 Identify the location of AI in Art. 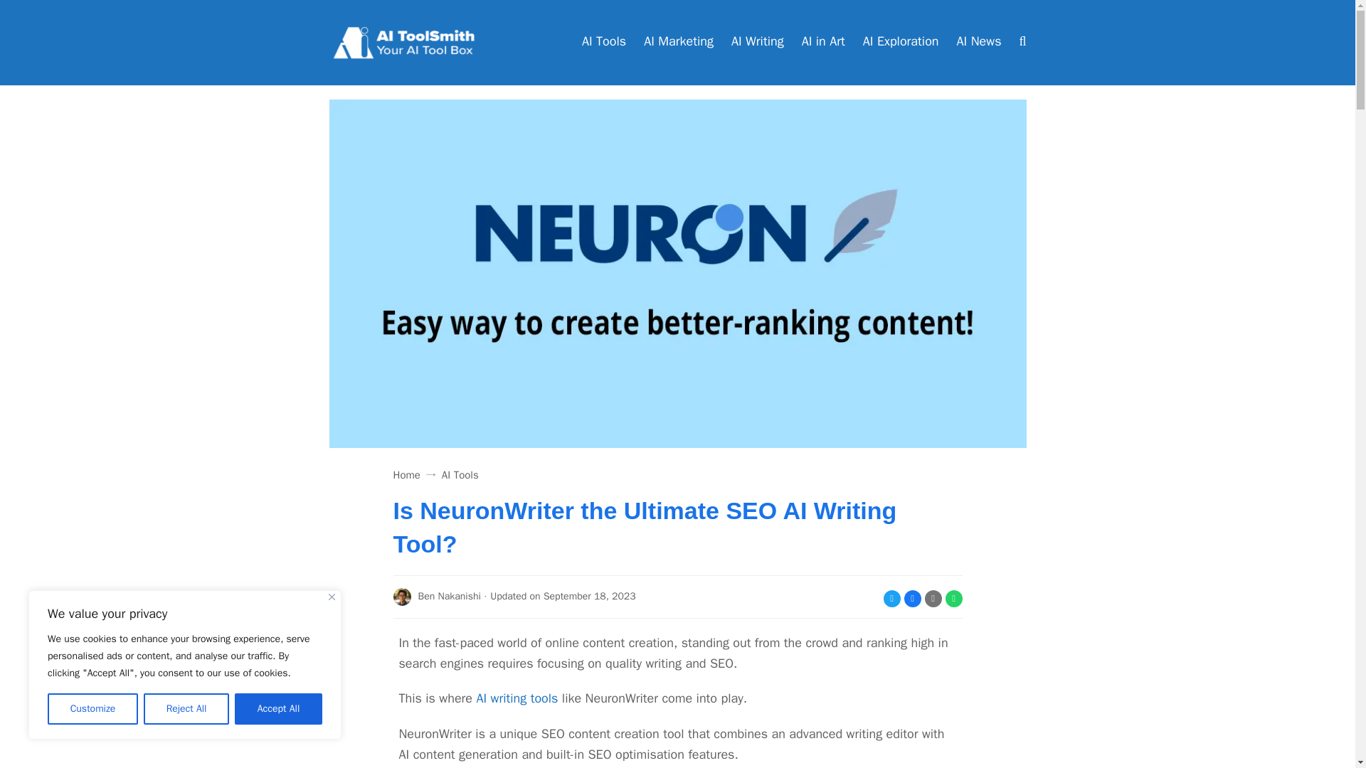
(824, 43).